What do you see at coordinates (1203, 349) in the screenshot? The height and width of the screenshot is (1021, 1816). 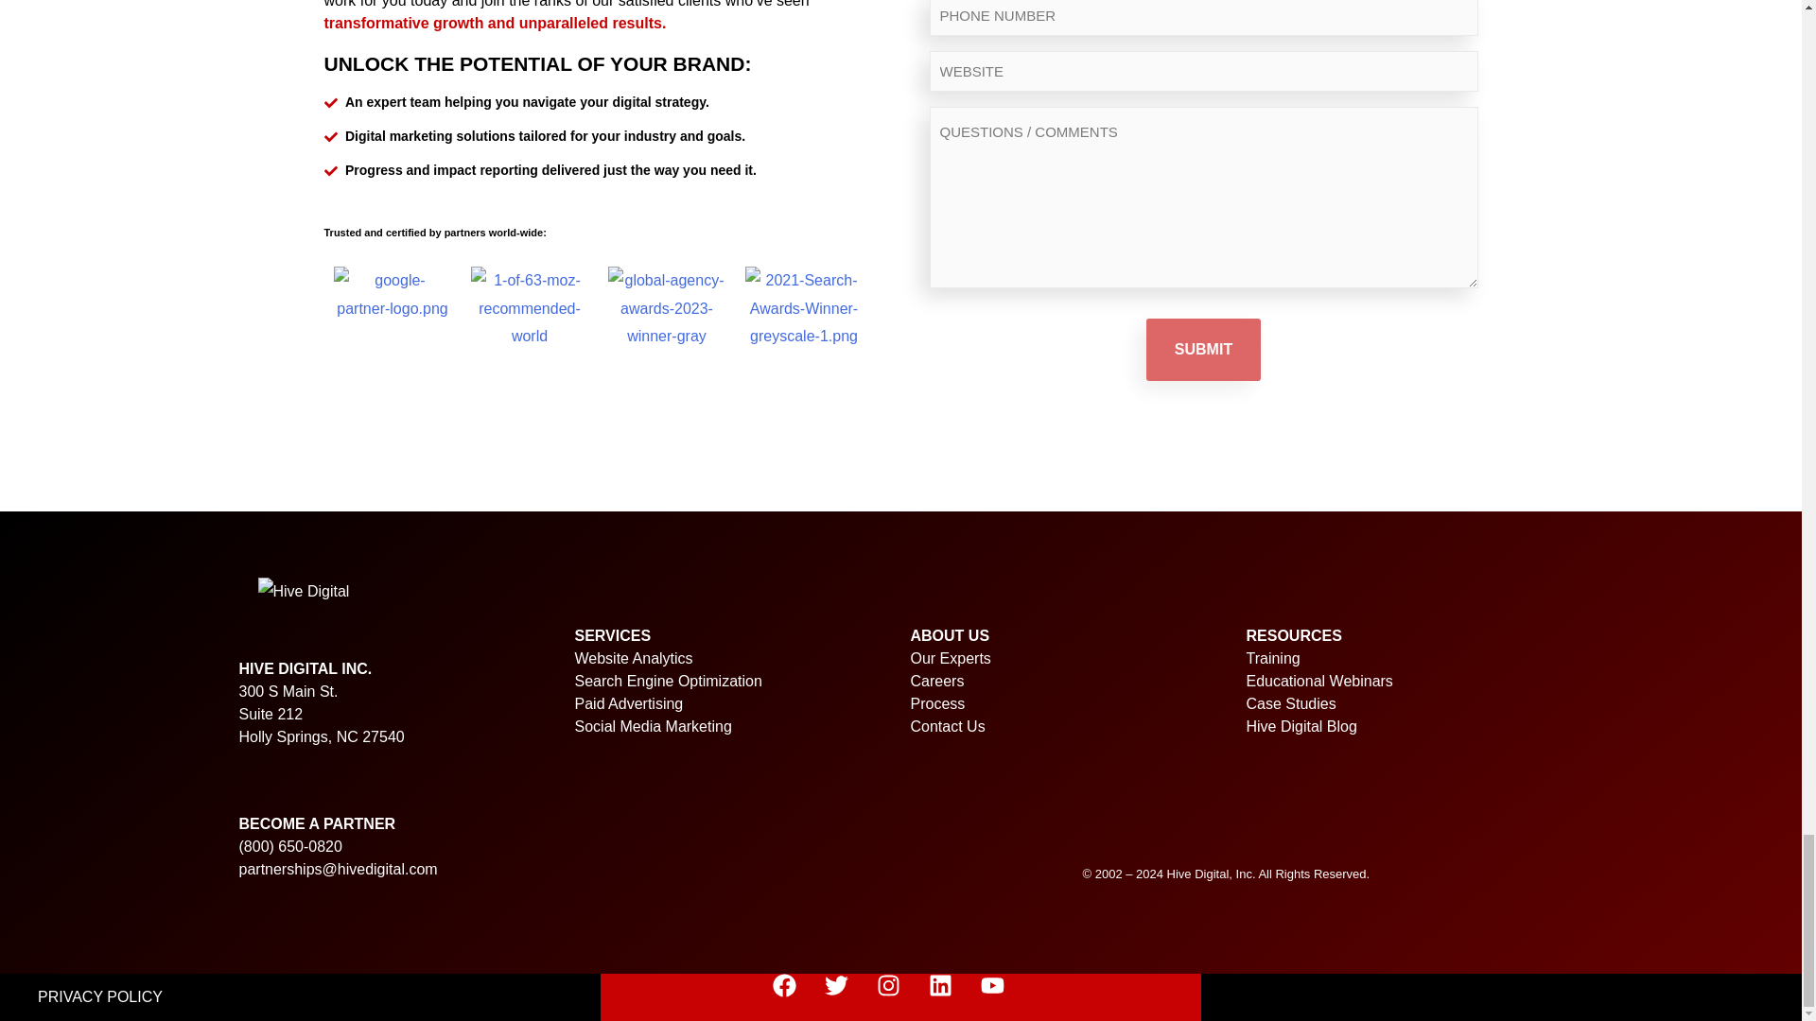 I see `Submit` at bounding box center [1203, 349].